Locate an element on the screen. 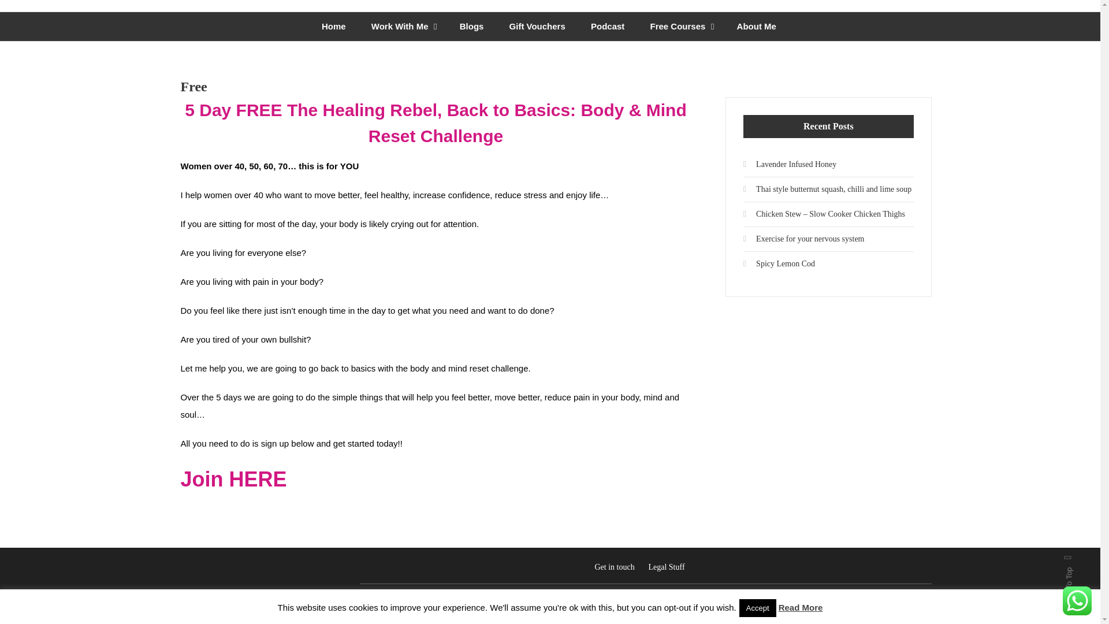 The height and width of the screenshot is (624, 1109). Free Courses is located at coordinates (676, 27).